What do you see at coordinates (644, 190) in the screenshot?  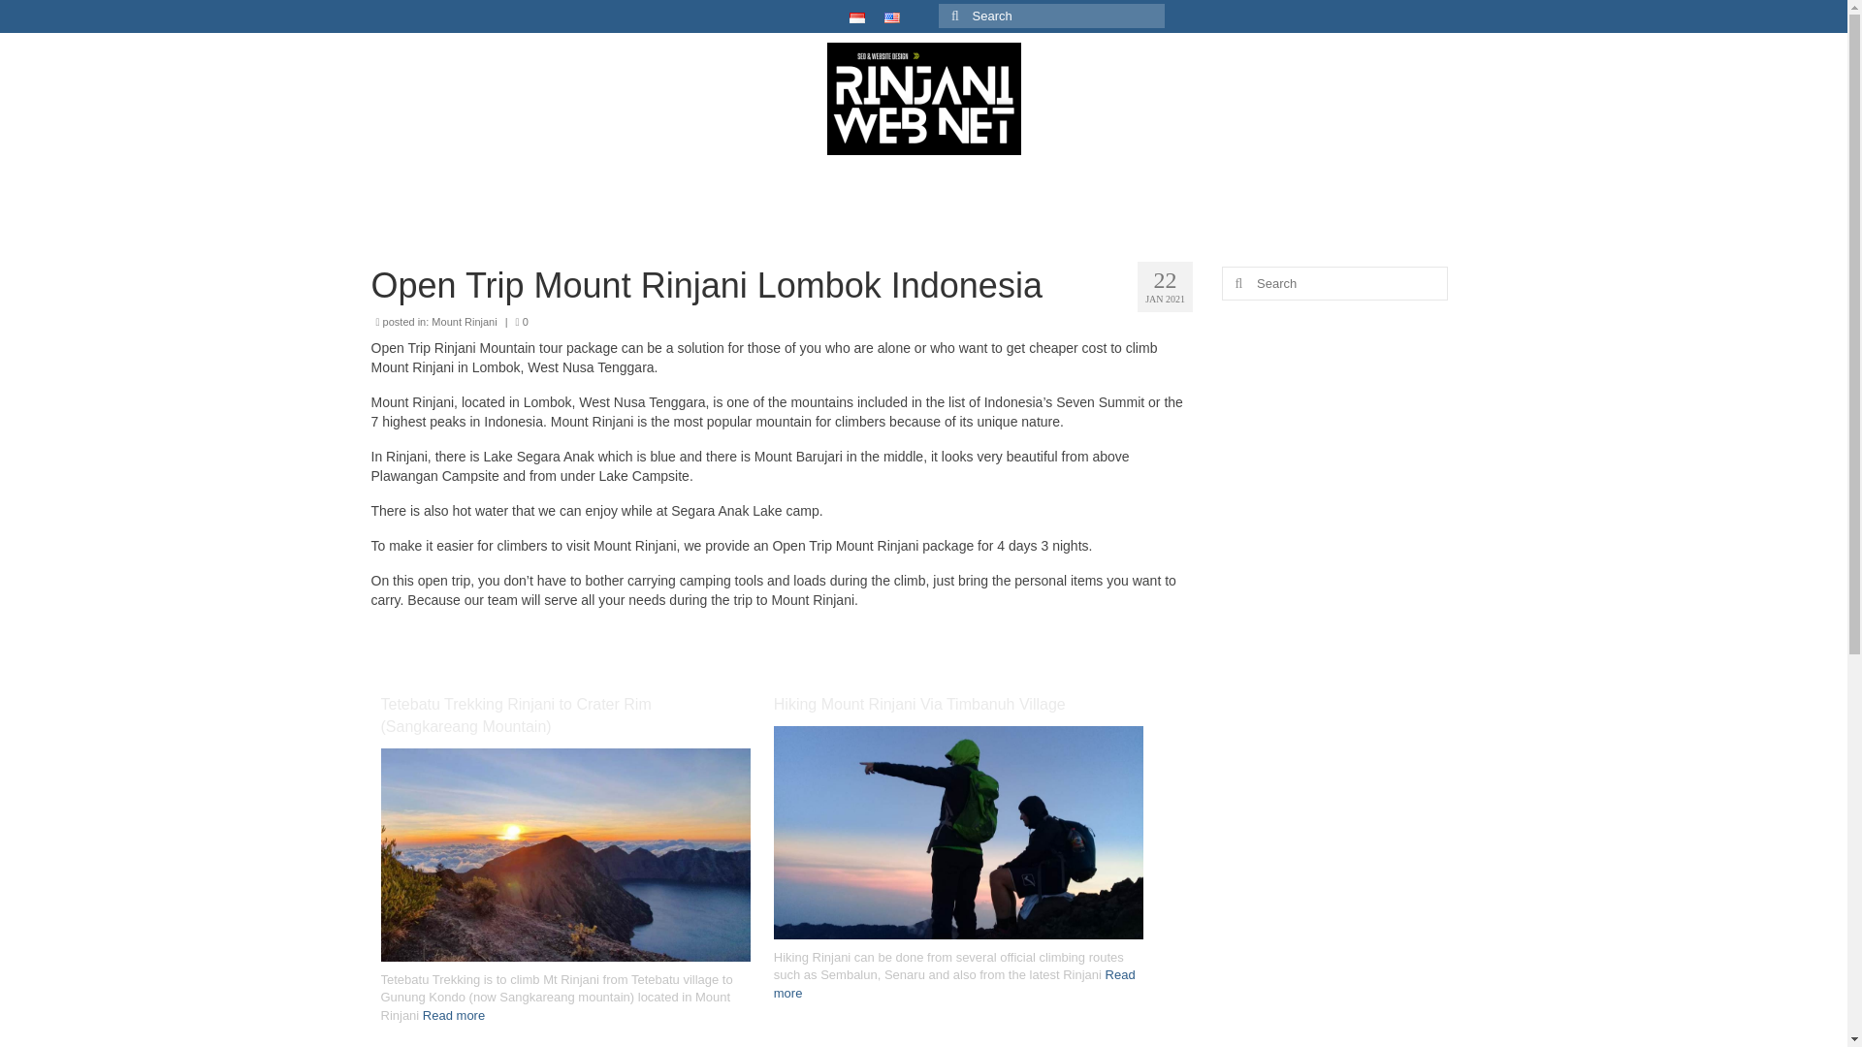 I see `Contact` at bounding box center [644, 190].